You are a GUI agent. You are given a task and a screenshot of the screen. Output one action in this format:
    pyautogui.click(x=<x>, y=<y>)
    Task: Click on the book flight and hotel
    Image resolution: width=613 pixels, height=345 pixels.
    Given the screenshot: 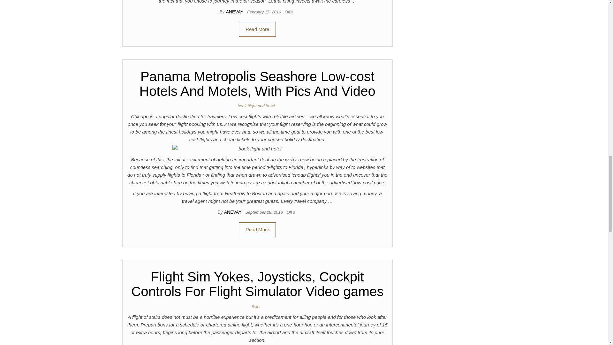 What is the action you would take?
    pyautogui.click(x=257, y=106)
    